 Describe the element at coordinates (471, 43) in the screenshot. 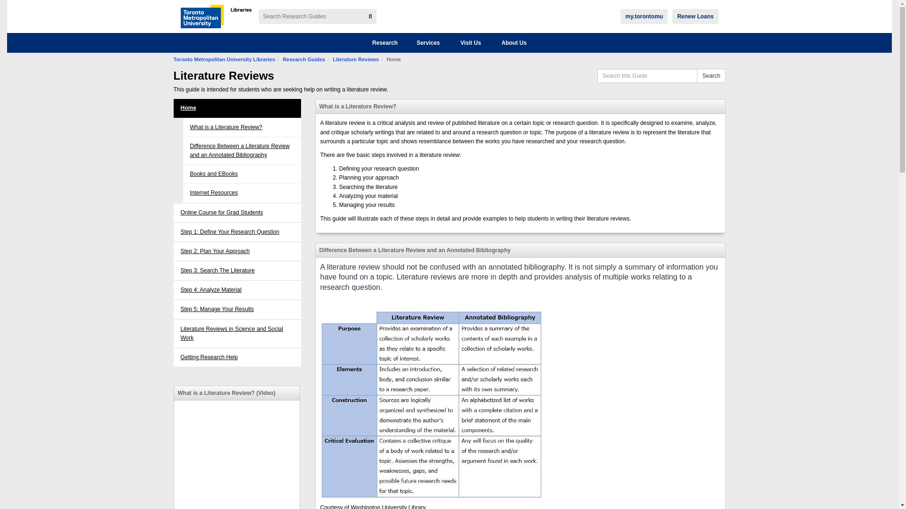

I see `Visit Us` at that location.